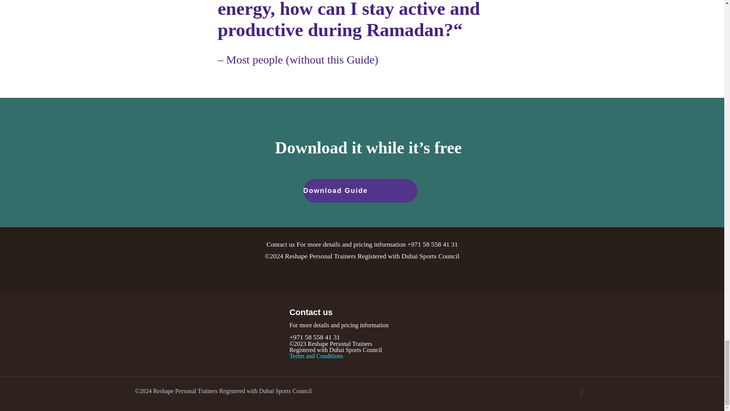 The width and height of the screenshot is (730, 411). I want to click on Download Guide, so click(362, 190).